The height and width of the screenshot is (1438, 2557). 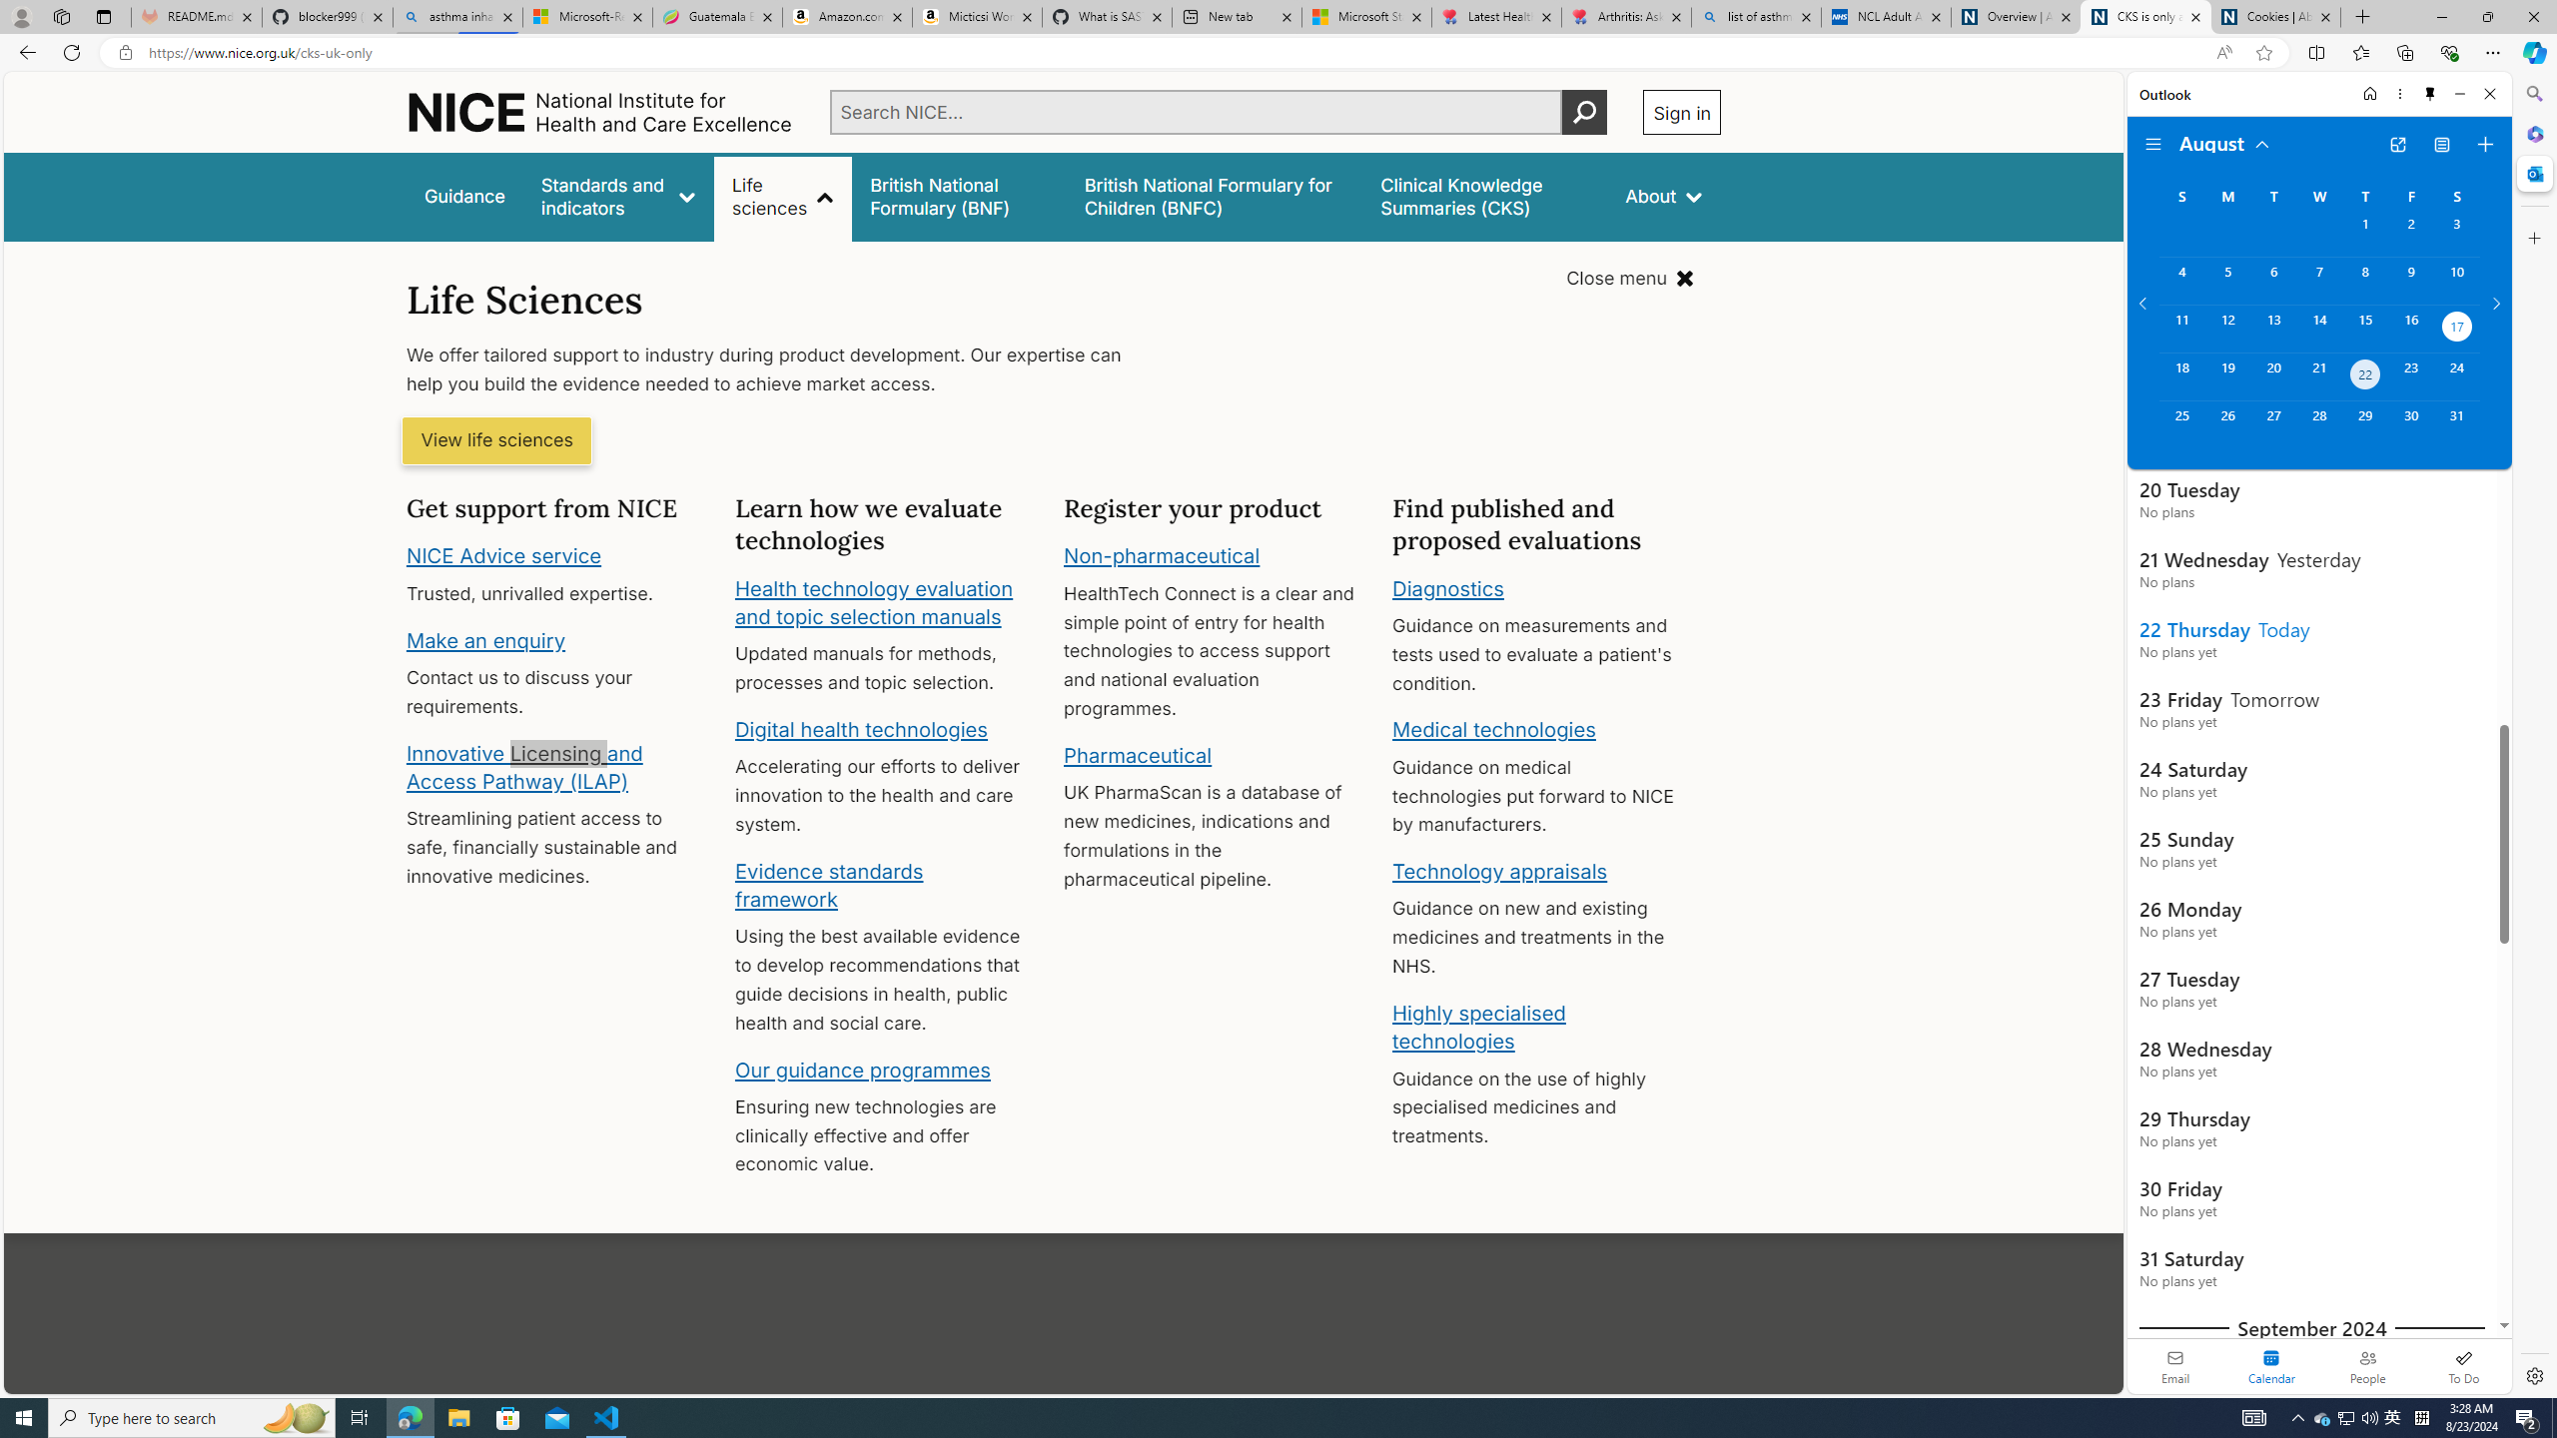 What do you see at coordinates (2181, 328) in the screenshot?
I see `Sunday, August 11, 2024. ` at bounding box center [2181, 328].